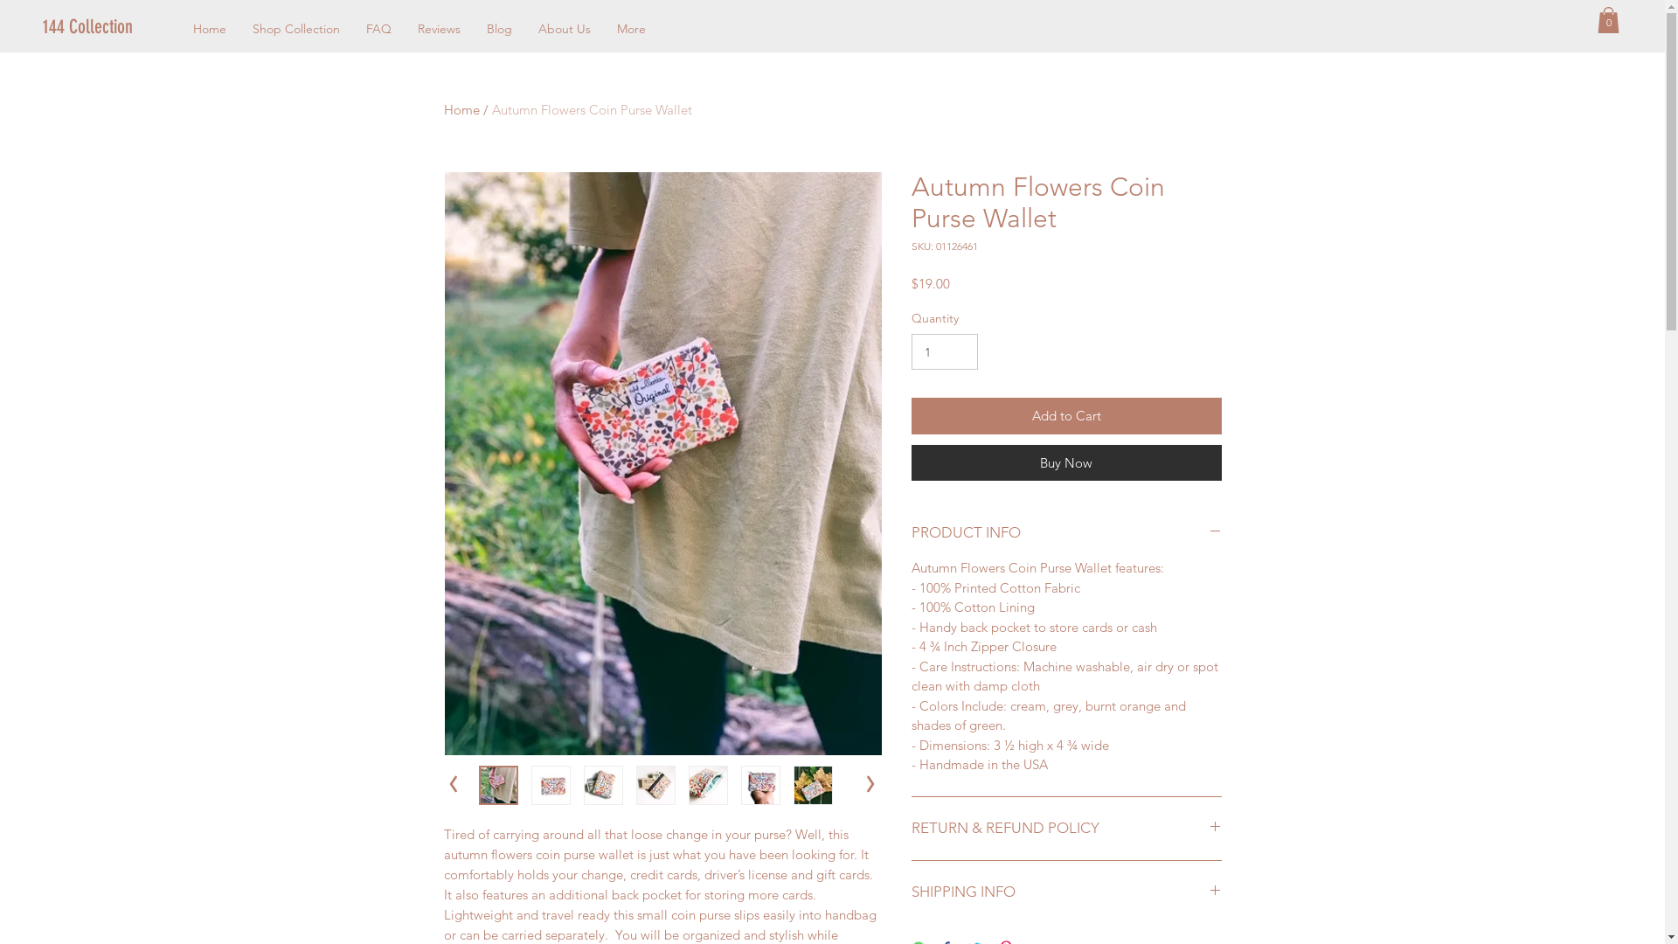  I want to click on Home, so click(210, 30).